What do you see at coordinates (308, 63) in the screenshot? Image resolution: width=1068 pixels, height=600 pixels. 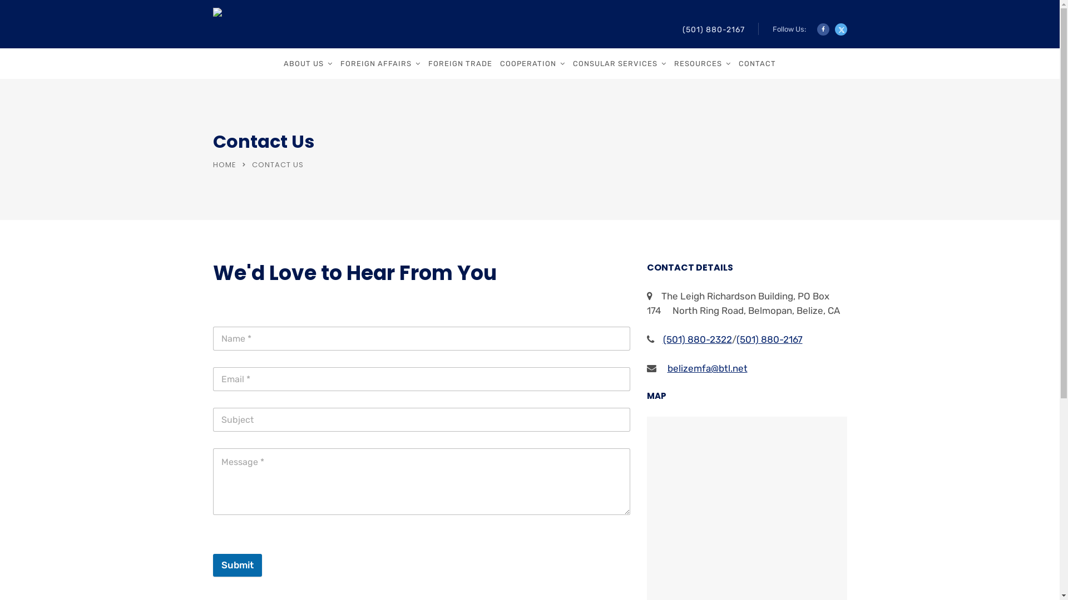 I see `ABOUT US` at bounding box center [308, 63].